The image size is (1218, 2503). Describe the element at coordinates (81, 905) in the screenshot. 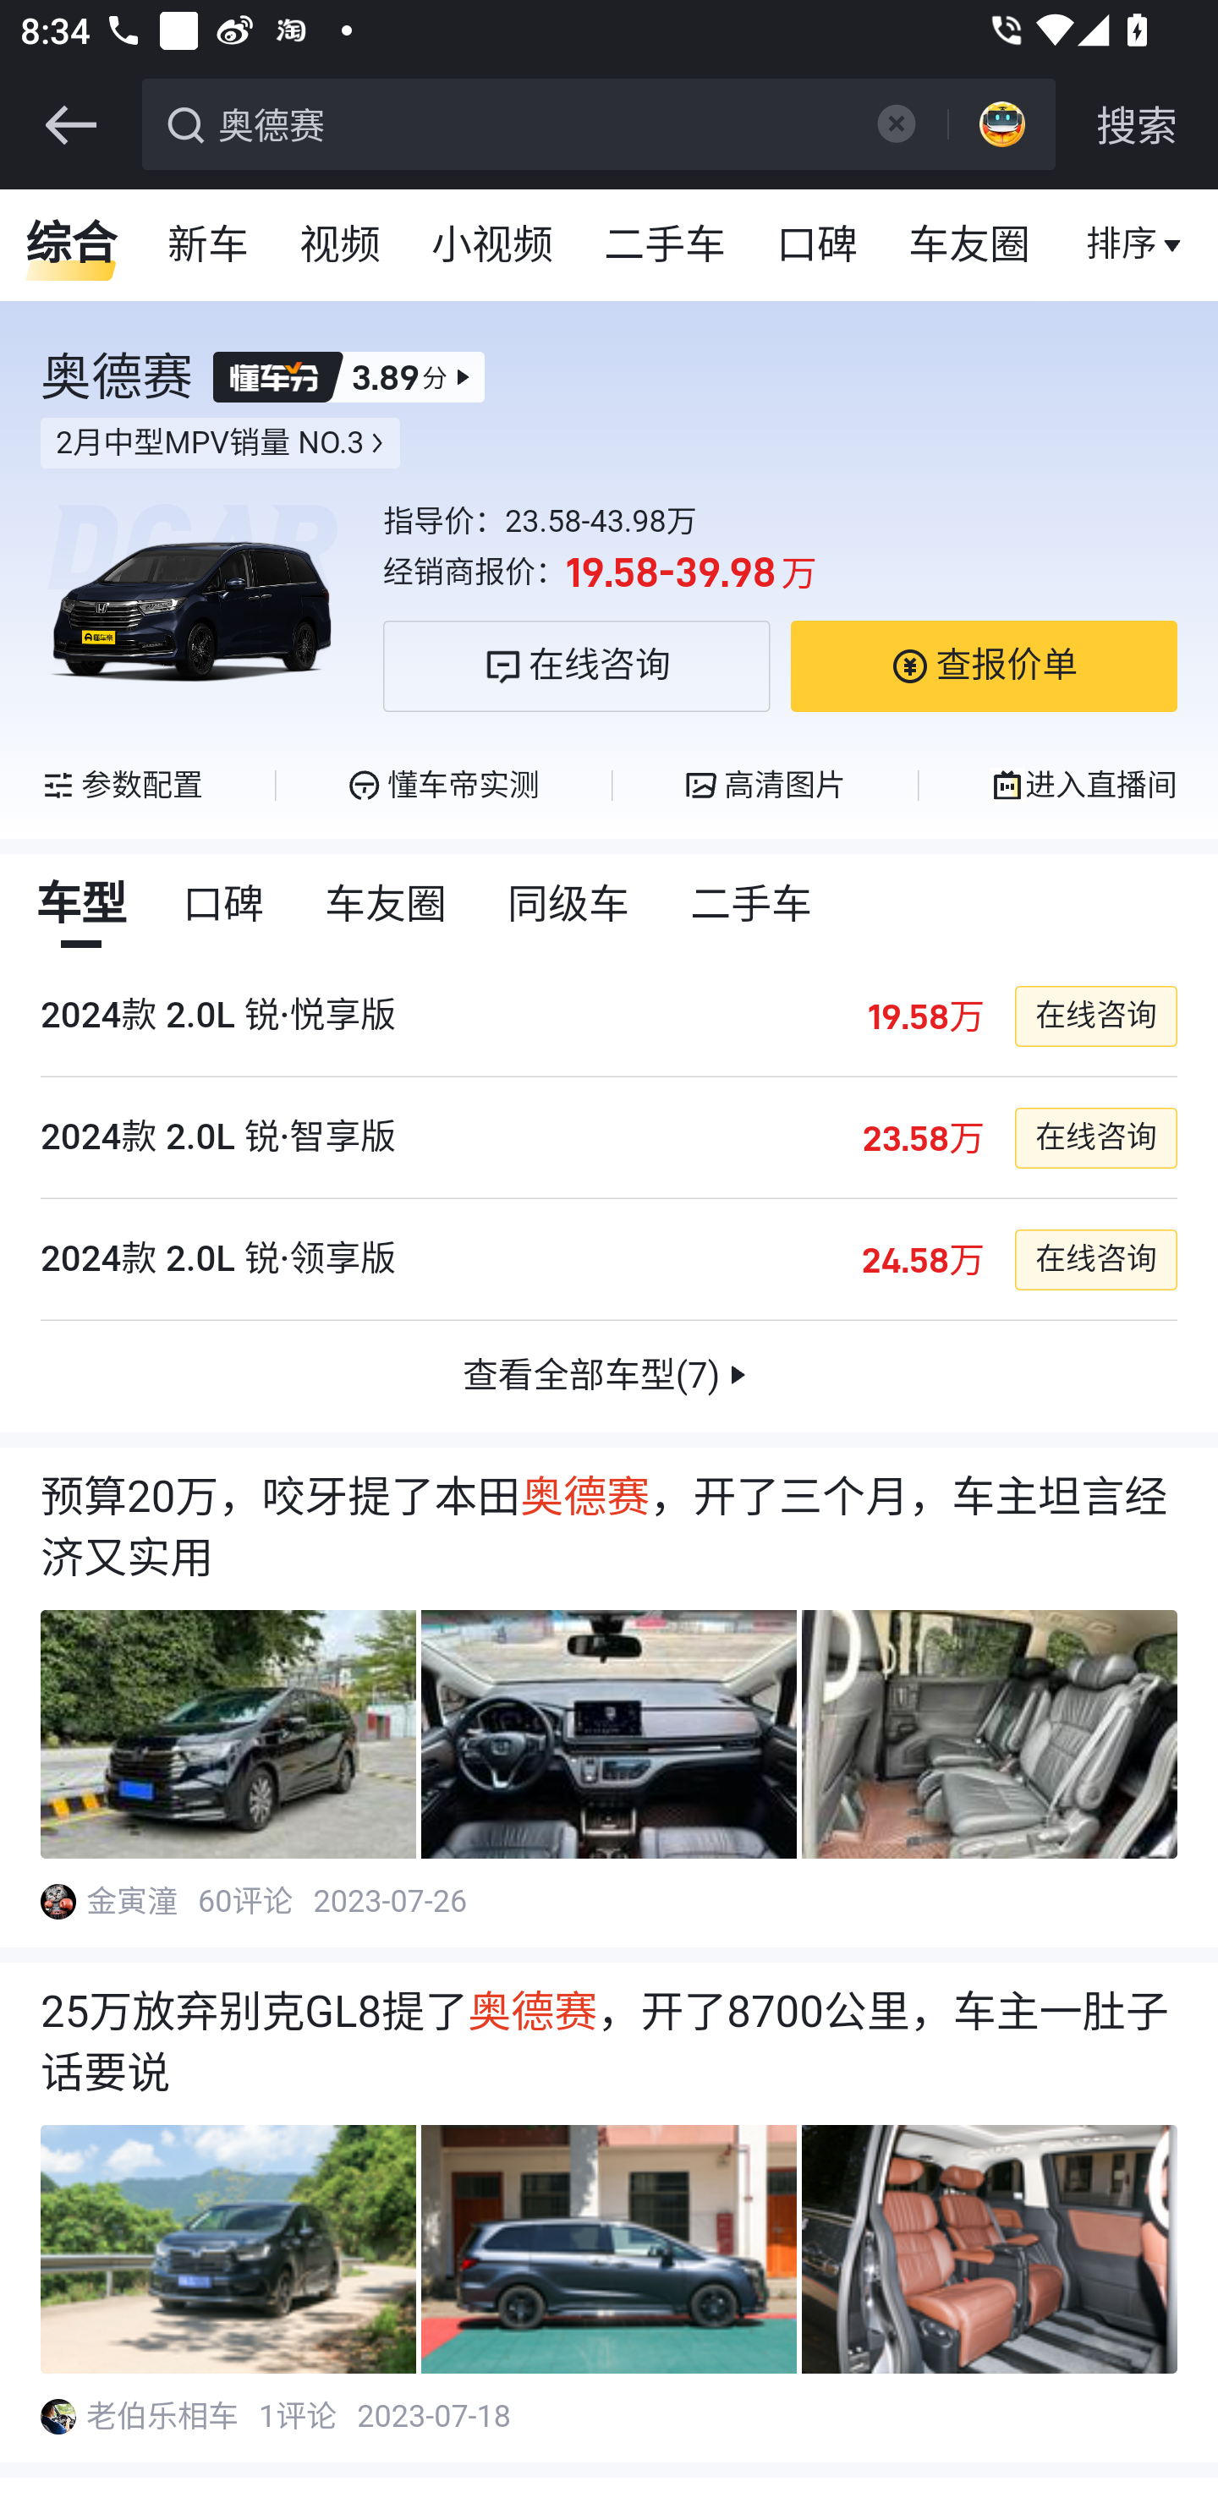

I see `车型` at that location.